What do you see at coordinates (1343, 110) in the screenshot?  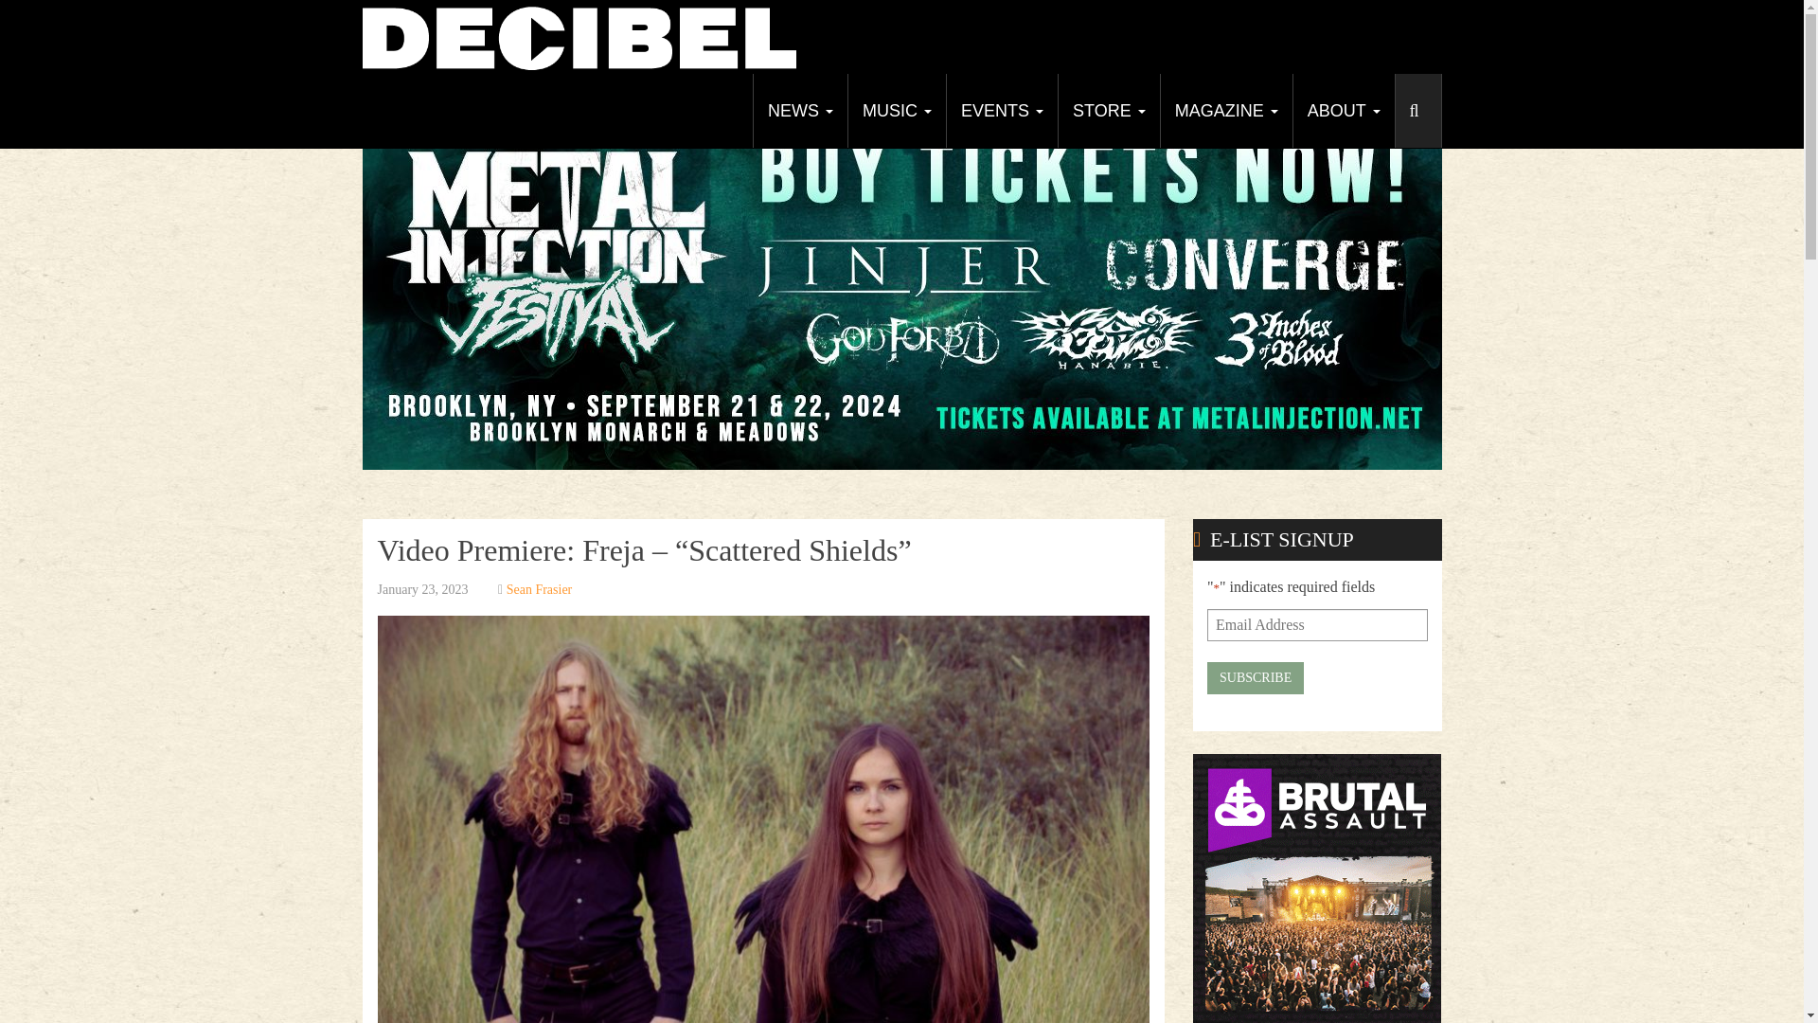 I see `ABOUT` at bounding box center [1343, 110].